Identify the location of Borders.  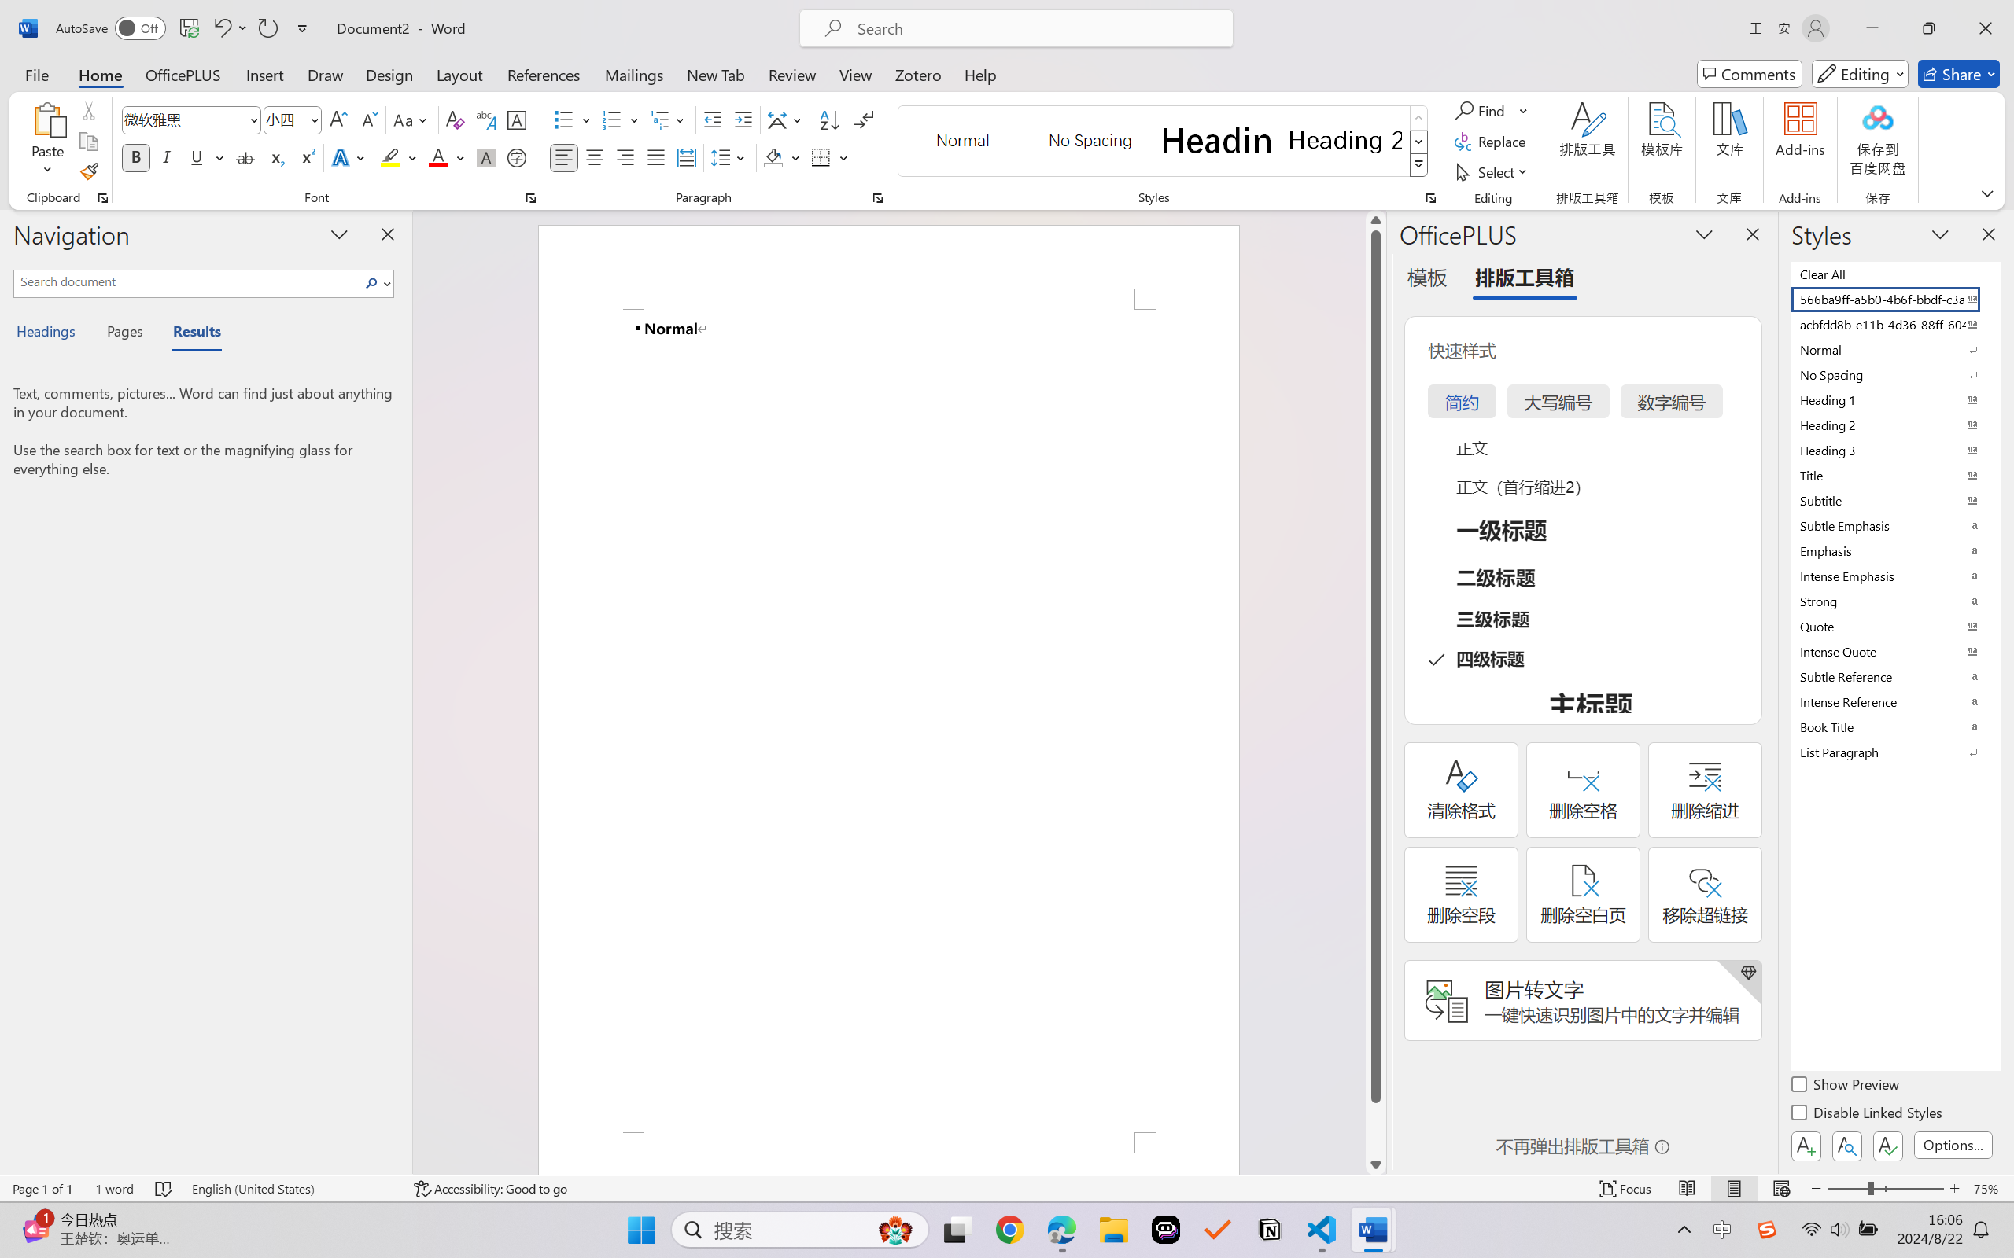
(829, 157).